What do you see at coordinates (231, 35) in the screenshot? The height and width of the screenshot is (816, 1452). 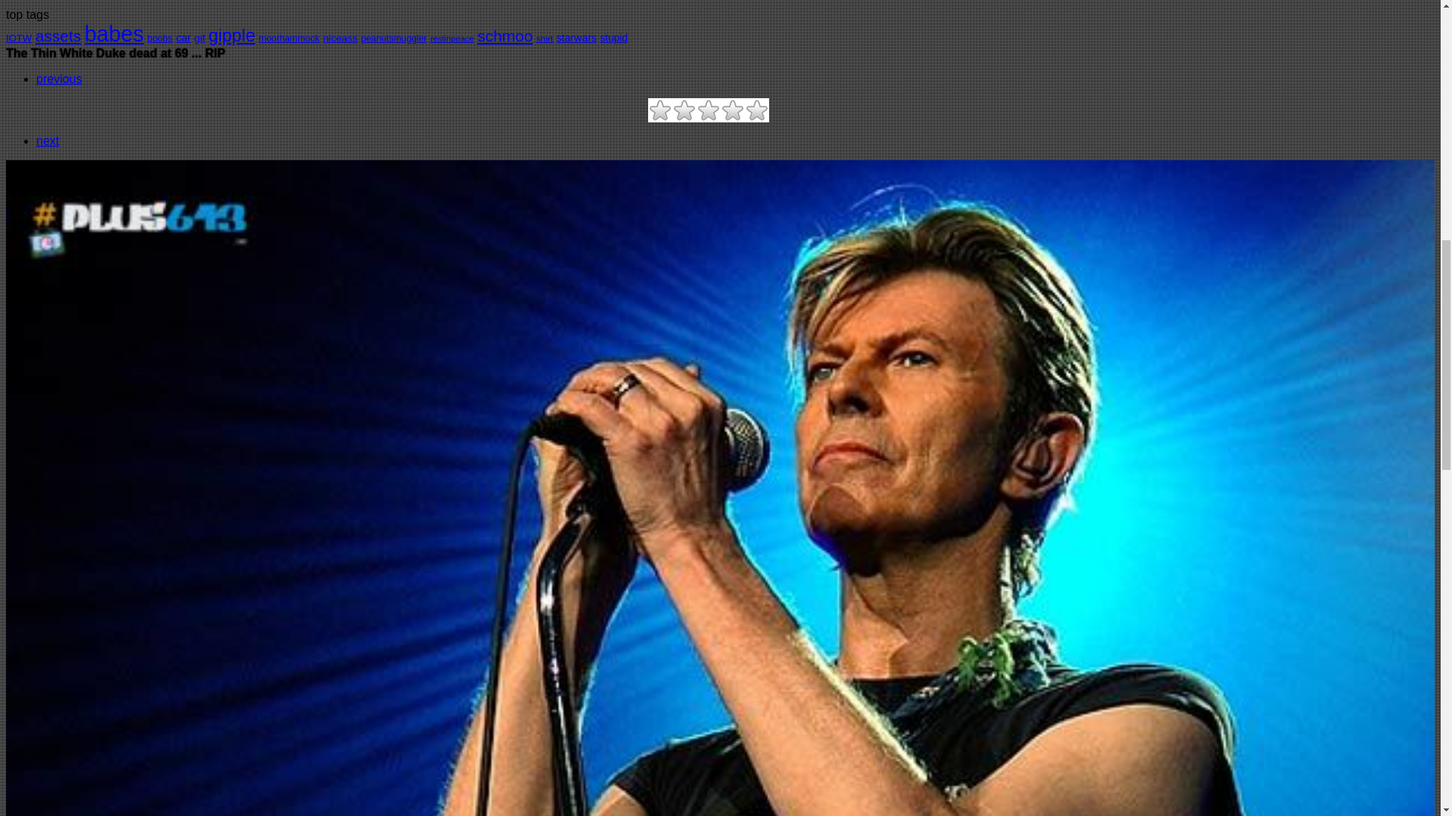 I see `gipple` at bounding box center [231, 35].